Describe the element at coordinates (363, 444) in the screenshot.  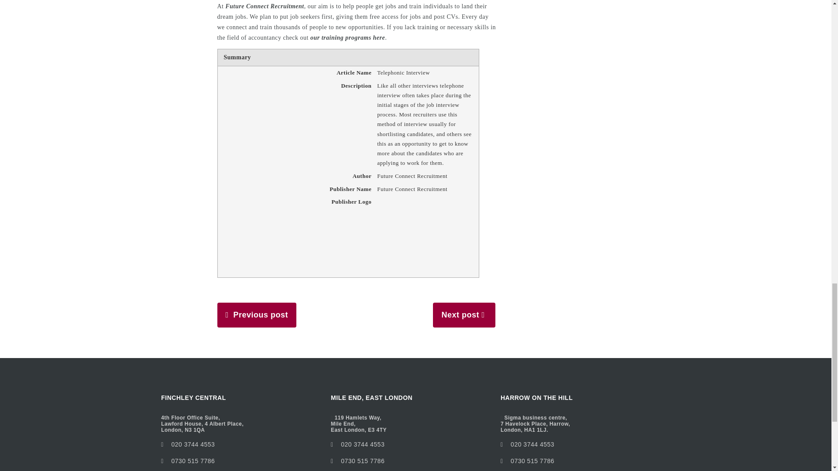
I see `020 3744 4553` at that location.